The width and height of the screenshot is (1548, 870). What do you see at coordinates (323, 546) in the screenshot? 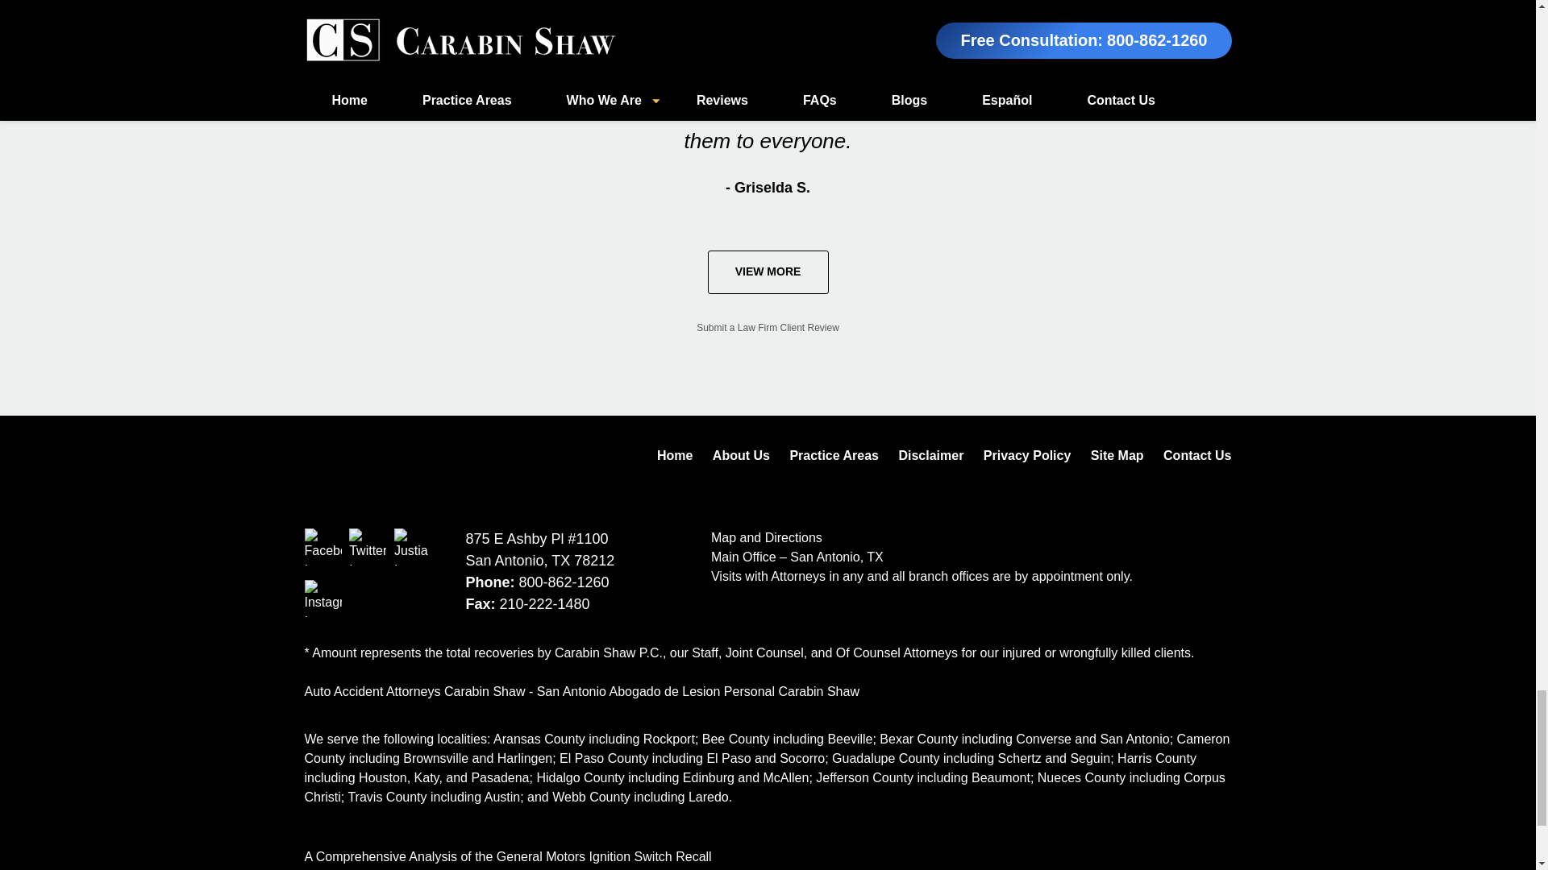
I see `Facebook` at bounding box center [323, 546].